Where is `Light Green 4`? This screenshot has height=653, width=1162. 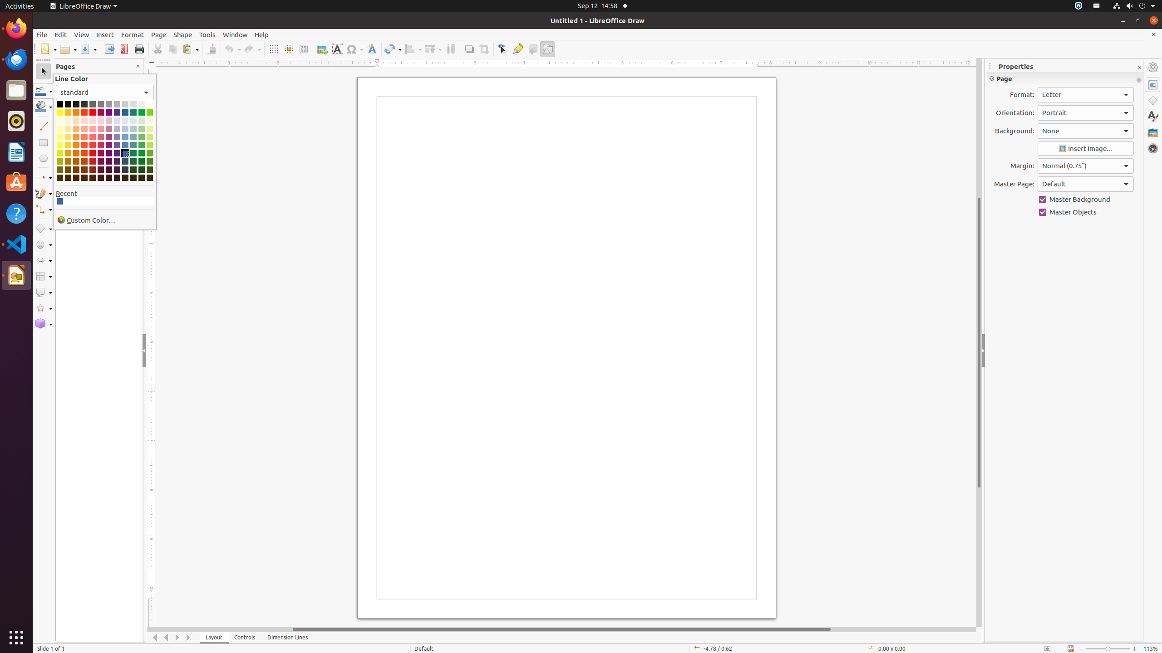
Light Green 4 is located at coordinates (142, 121).